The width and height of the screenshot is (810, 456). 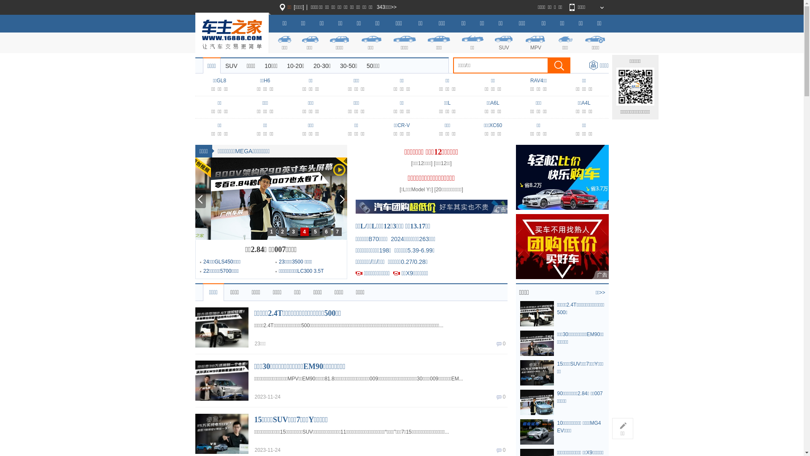 What do you see at coordinates (504, 42) in the screenshot?
I see `SUV` at bounding box center [504, 42].